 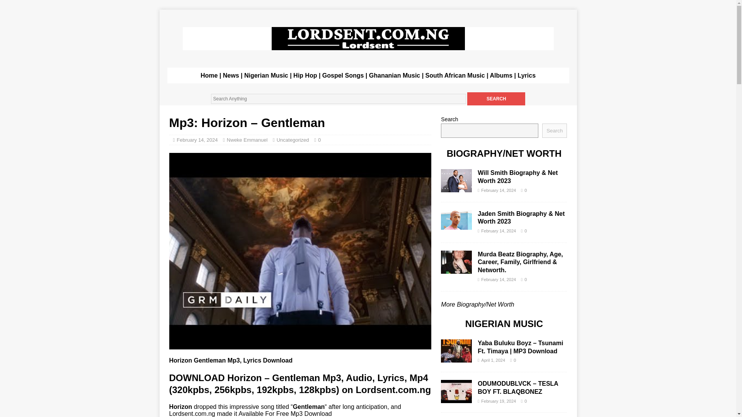 What do you see at coordinates (231, 75) in the screenshot?
I see `News` at bounding box center [231, 75].